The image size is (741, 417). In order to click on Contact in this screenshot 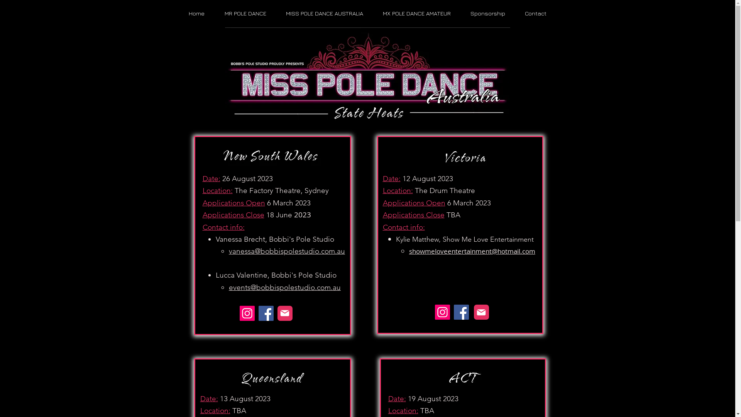, I will do `click(536, 14)`.